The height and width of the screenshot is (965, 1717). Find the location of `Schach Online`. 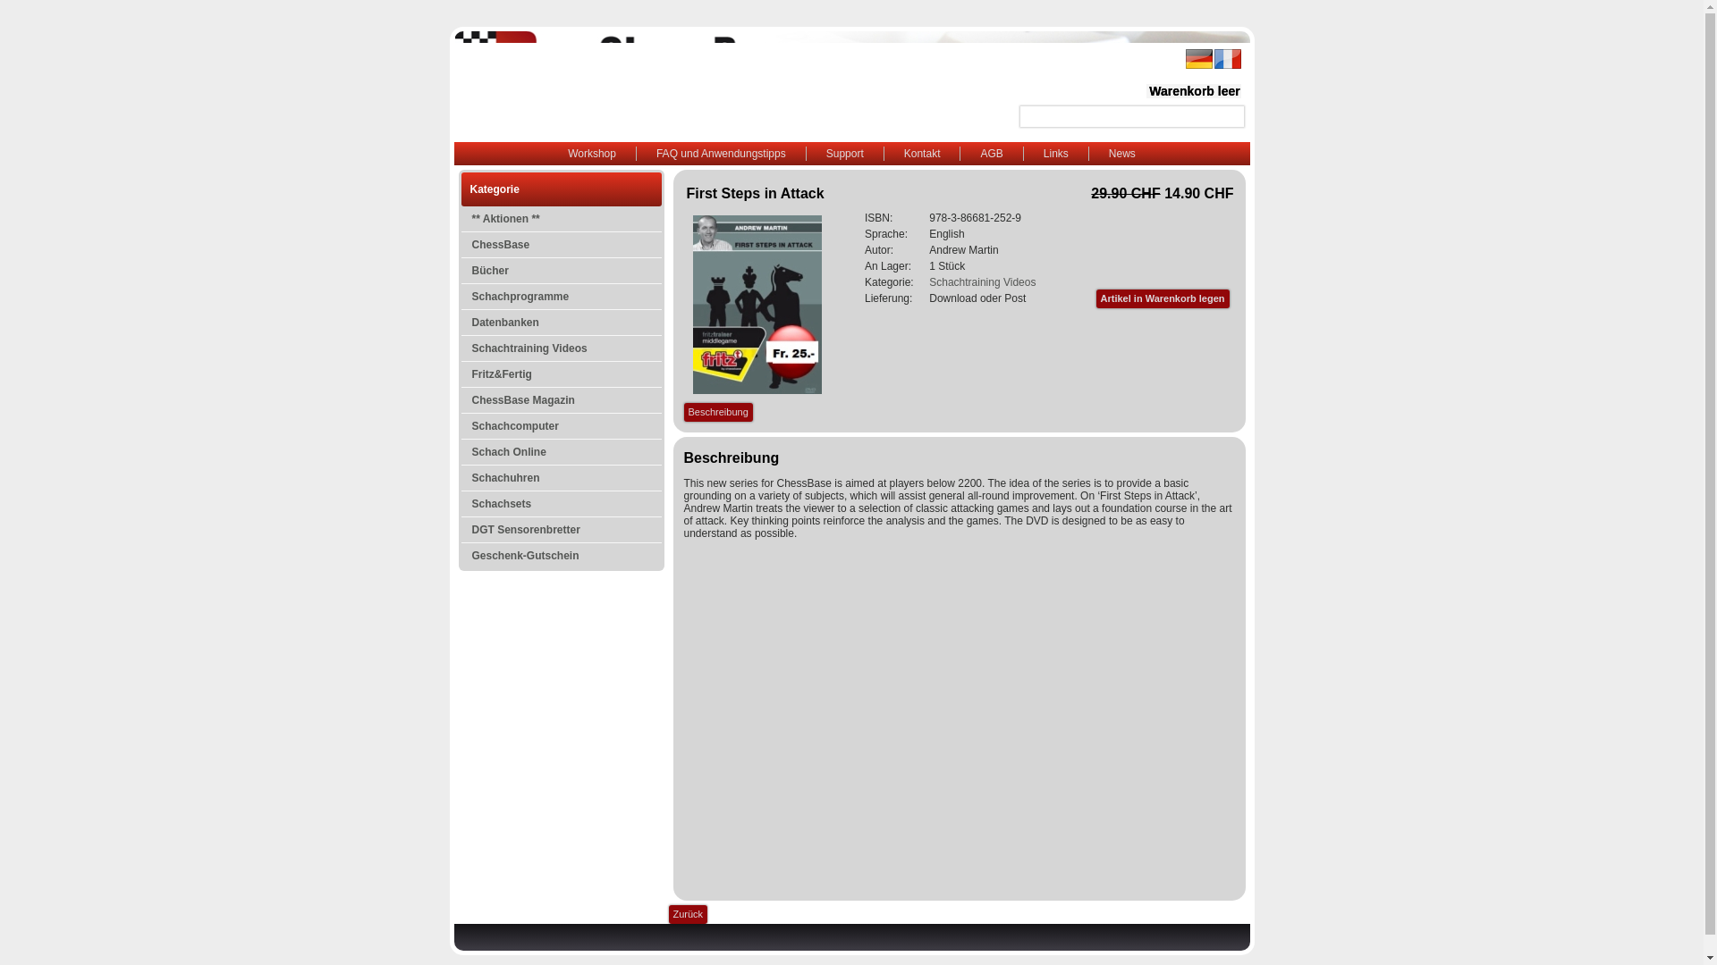

Schach Online is located at coordinates (562, 452).